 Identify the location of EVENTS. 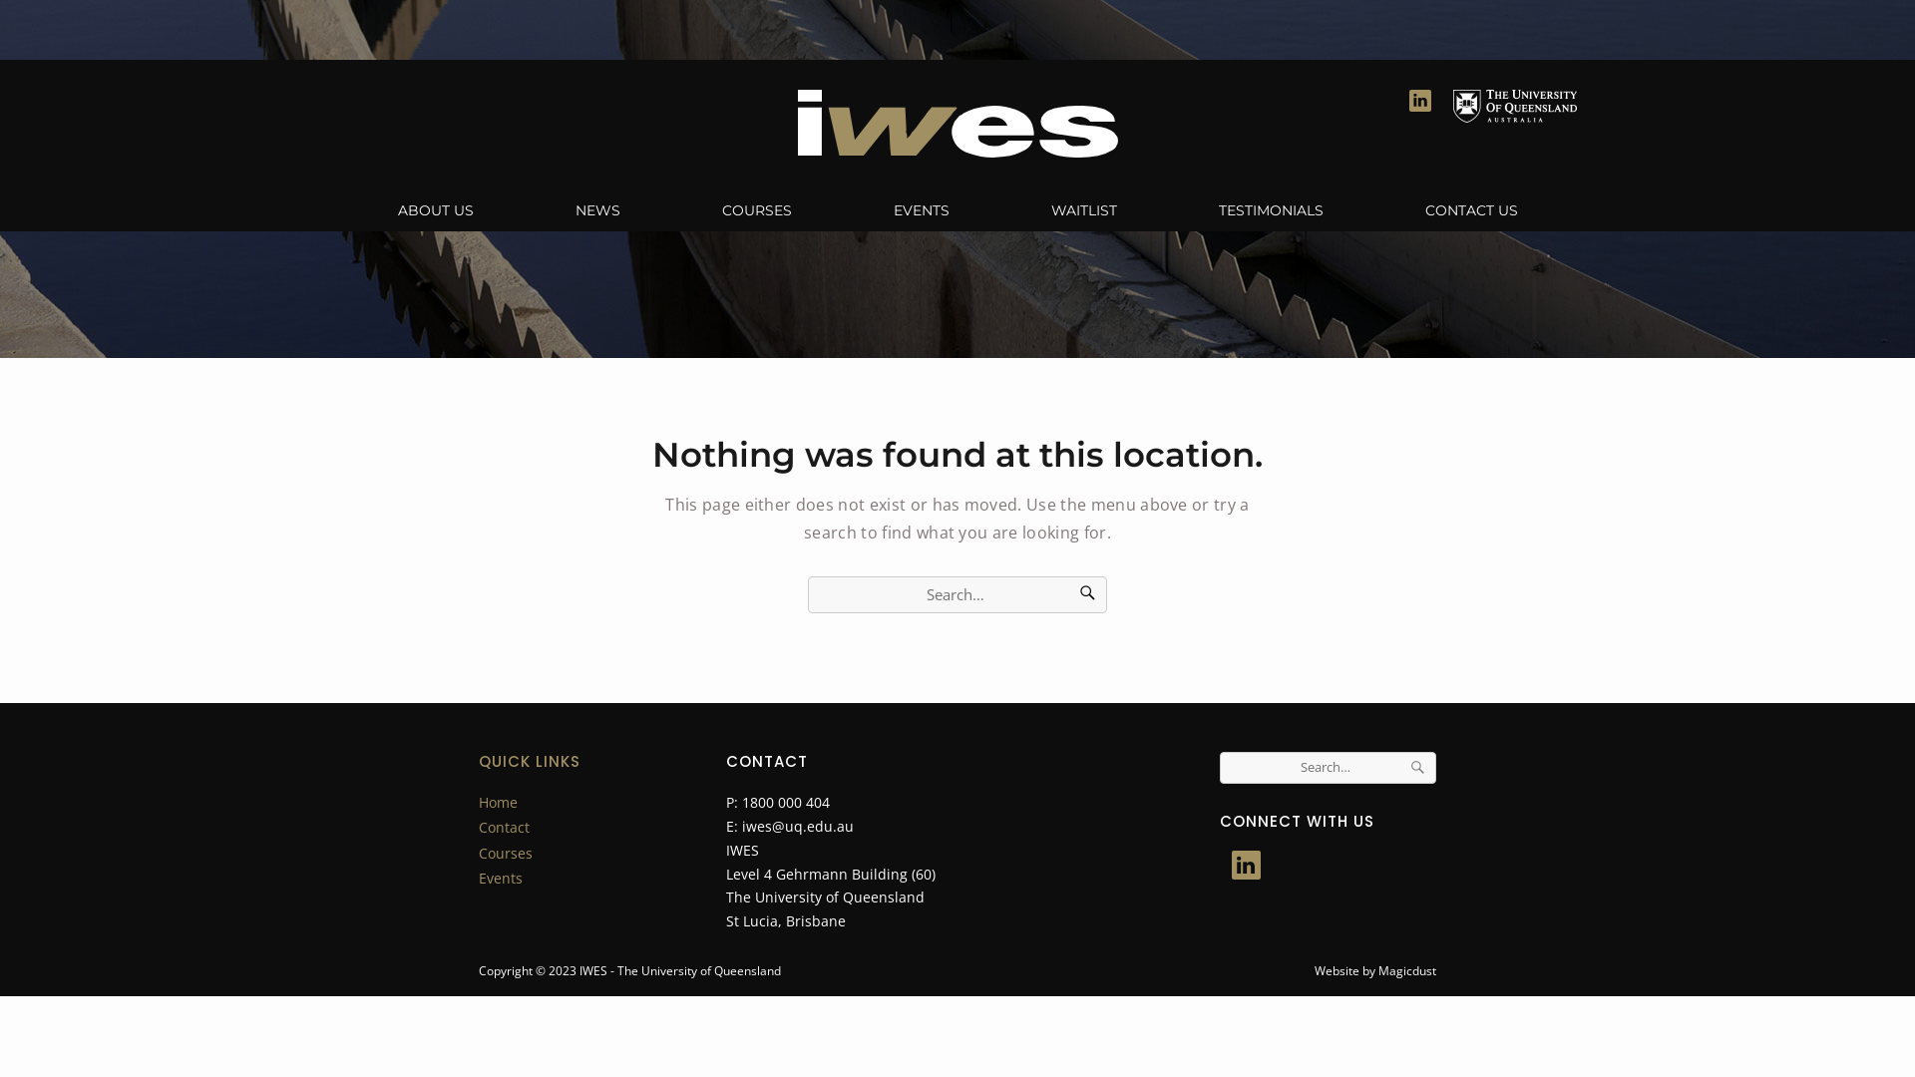
(922, 210).